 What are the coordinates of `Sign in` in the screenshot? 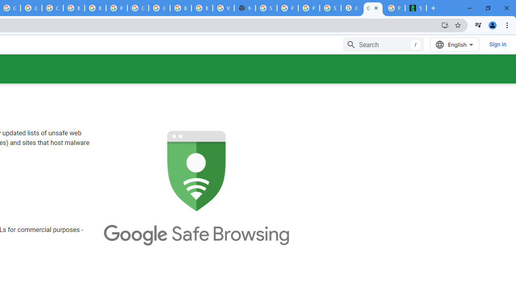 It's located at (497, 44).